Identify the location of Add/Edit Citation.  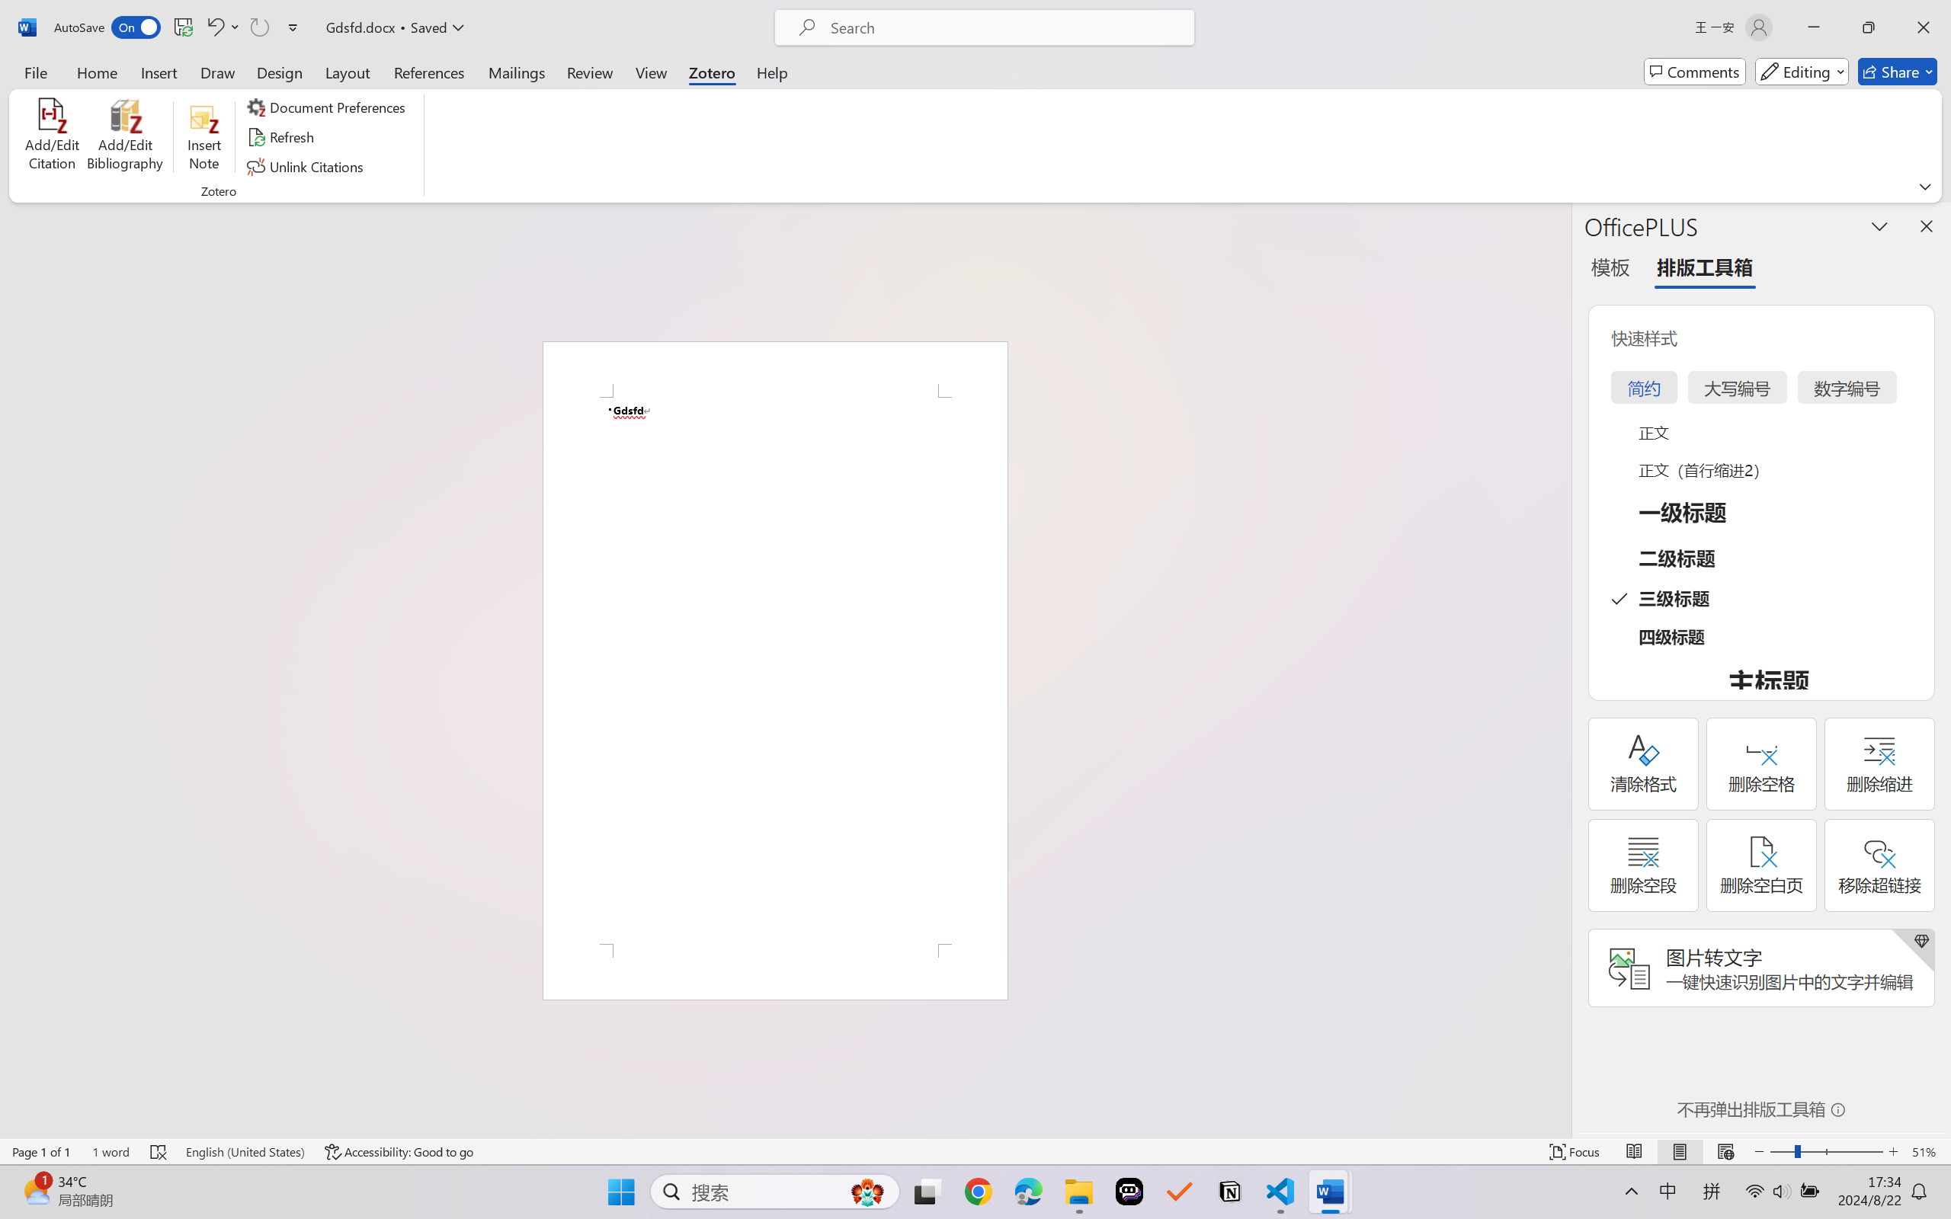
(52, 137).